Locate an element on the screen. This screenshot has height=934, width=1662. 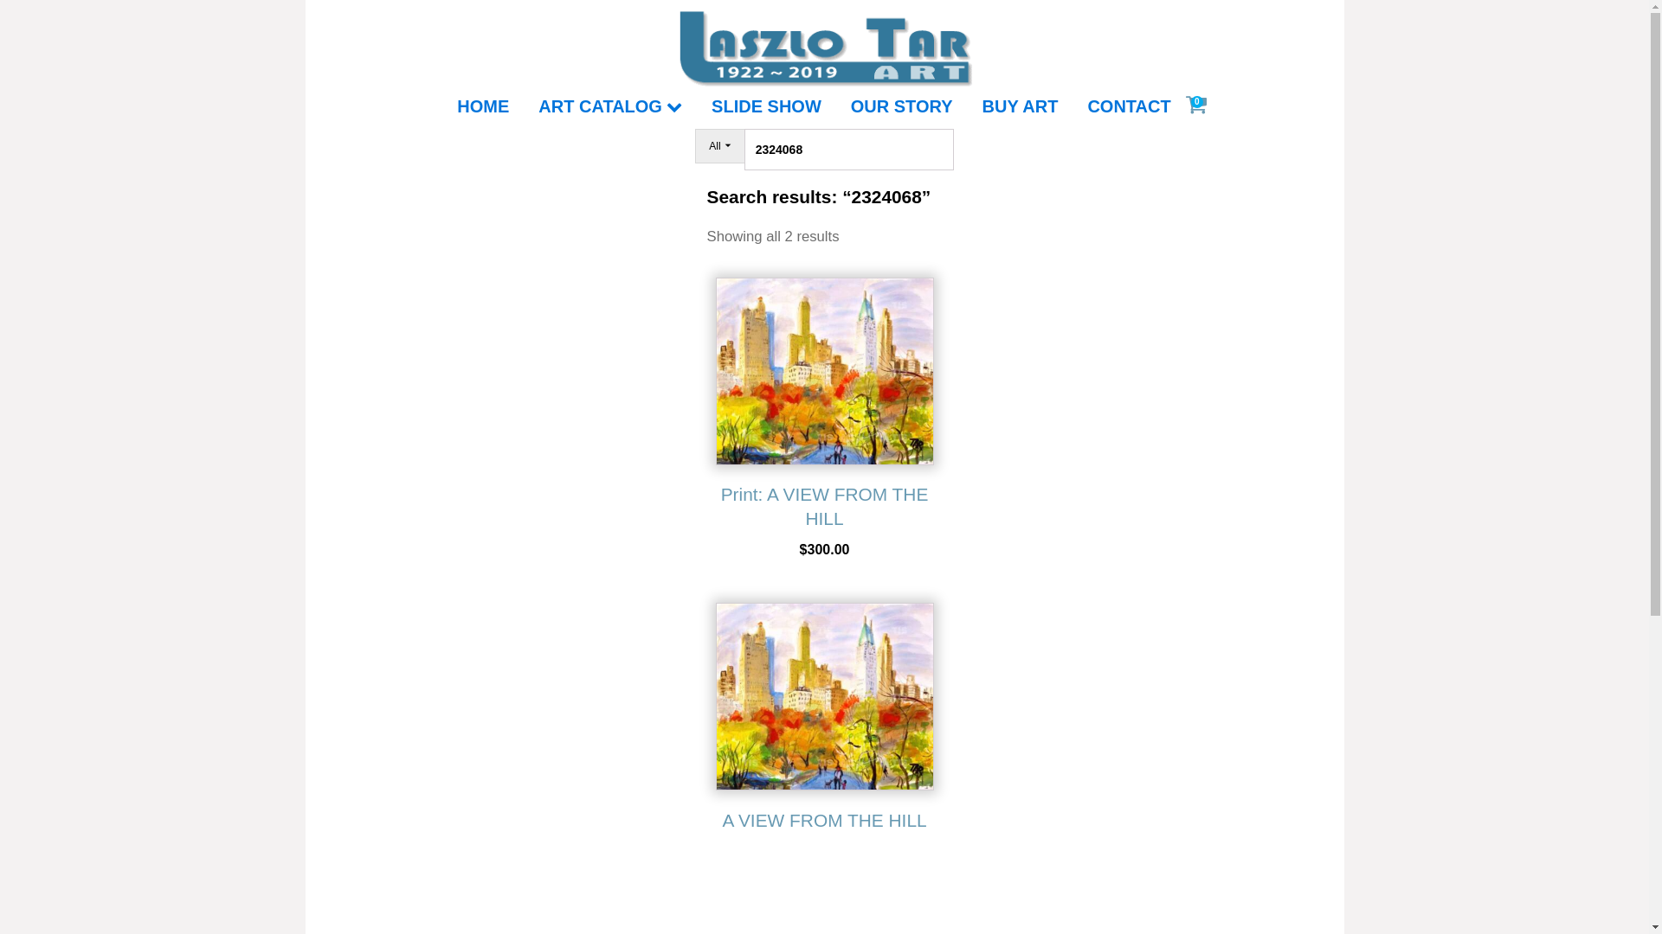
OUR STORY is located at coordinates (902, 106).